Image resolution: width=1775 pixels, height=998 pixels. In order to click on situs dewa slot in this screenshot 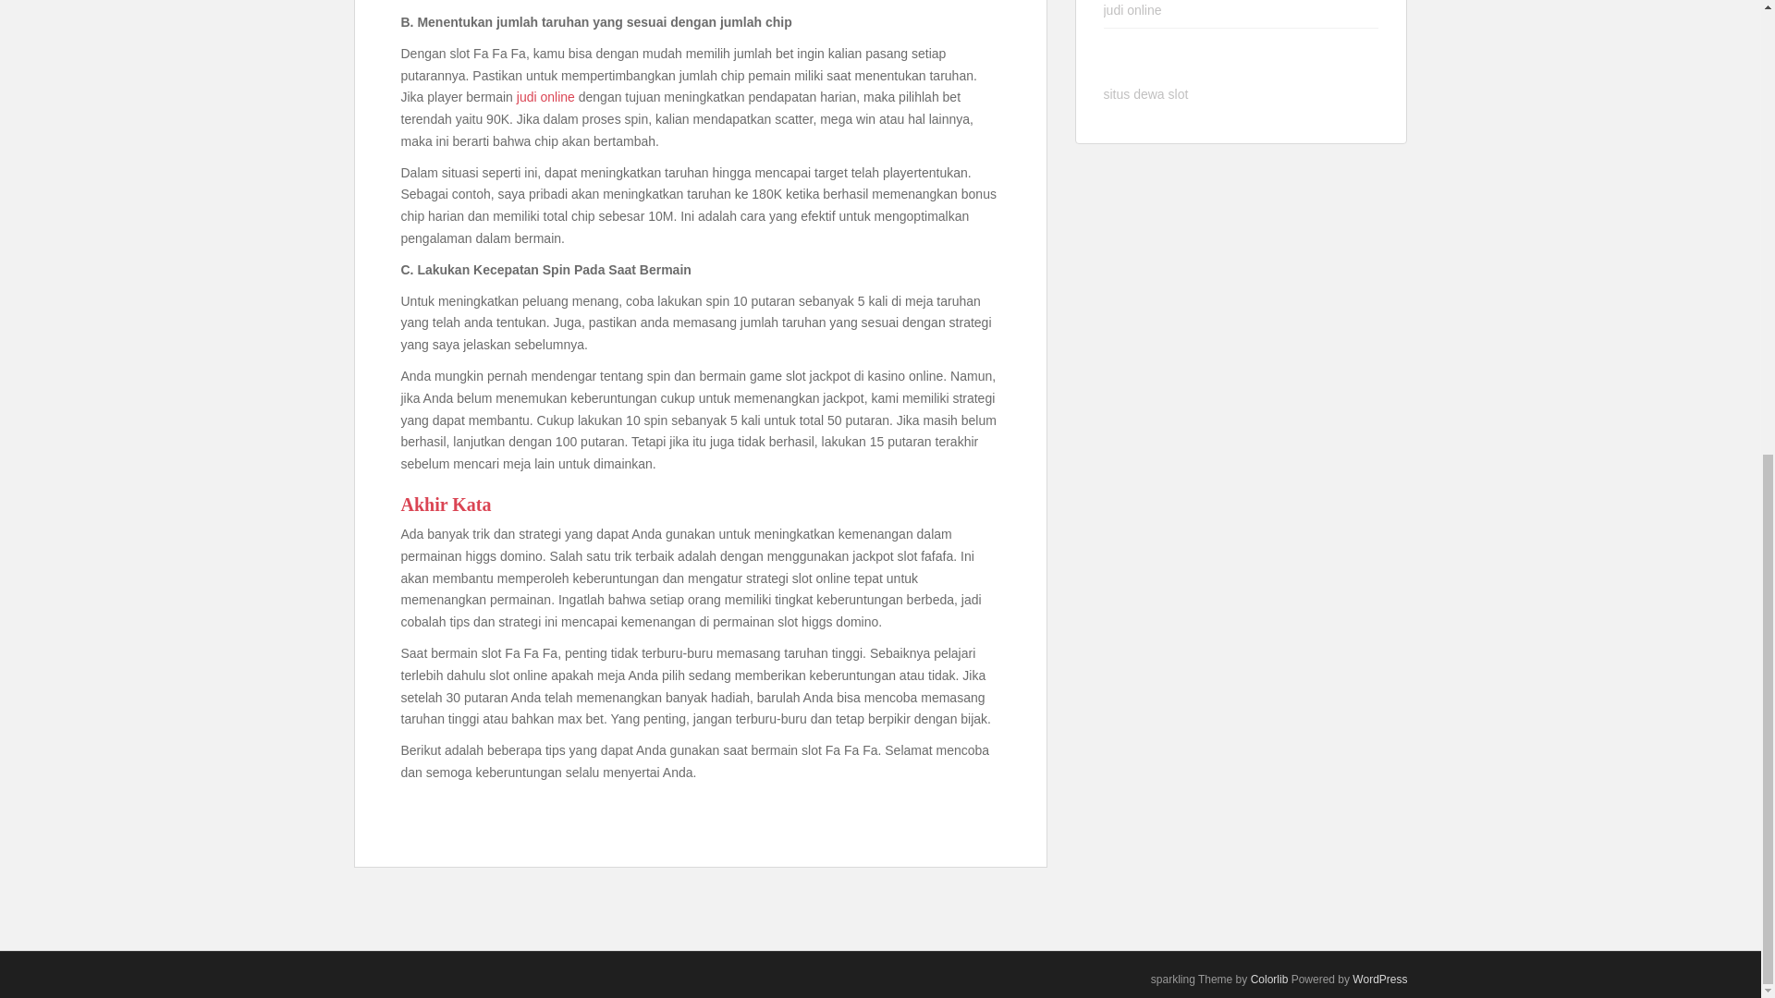, I will do `click(1146, 94)`.